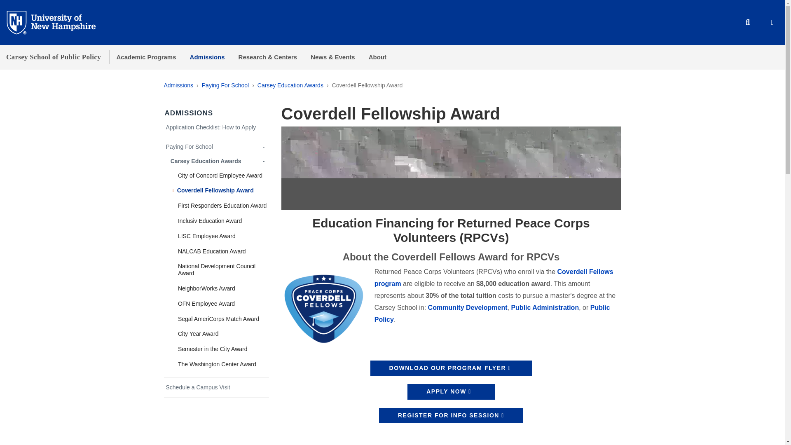  Describe the element at coordinates (451, 416) in the screenshot. I see `Upcoming Information Sessions` at that location.